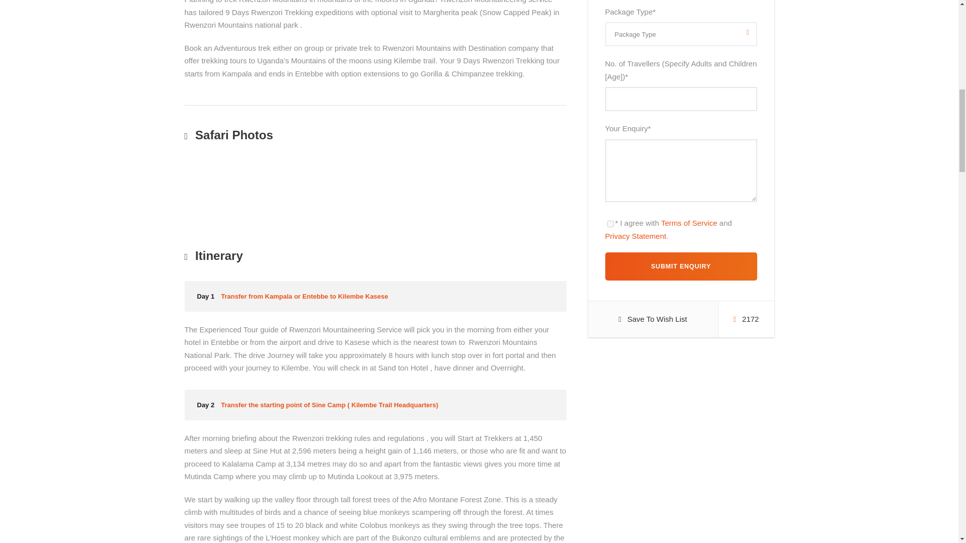 This screenshot has width=966, height=543. I want to click on on, so click(610, 224).